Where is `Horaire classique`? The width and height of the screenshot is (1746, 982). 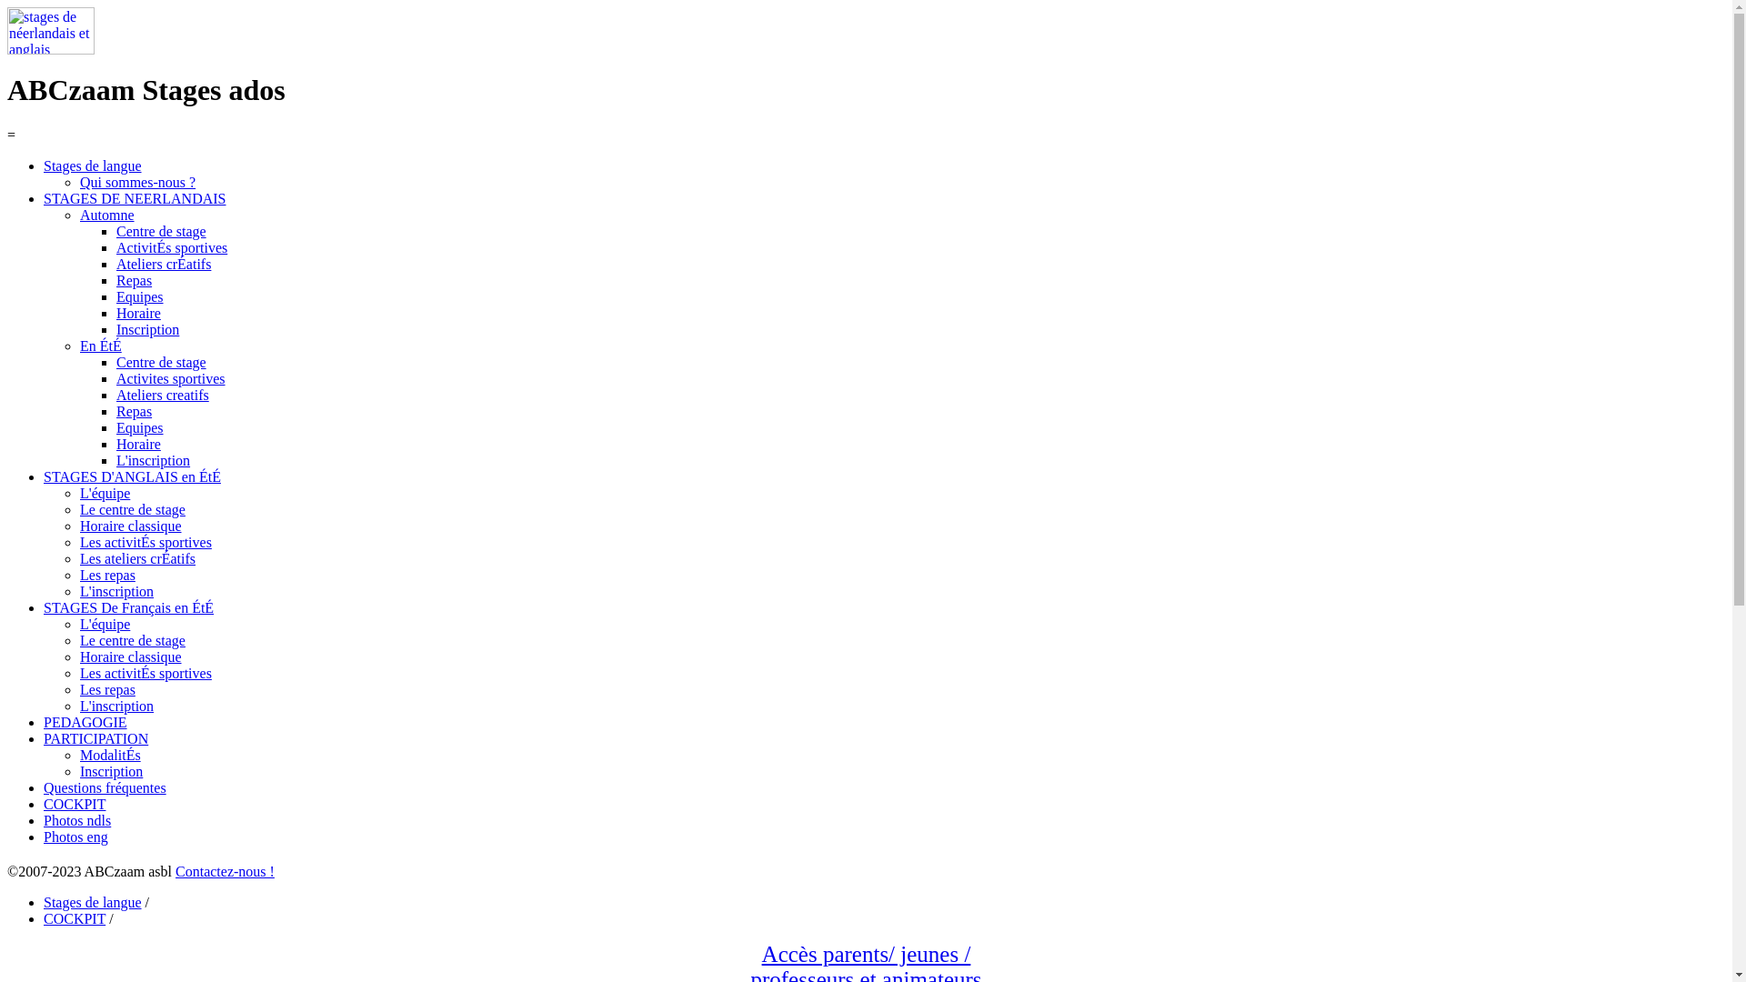 Horaire classique is located at coordinates (131, 656).